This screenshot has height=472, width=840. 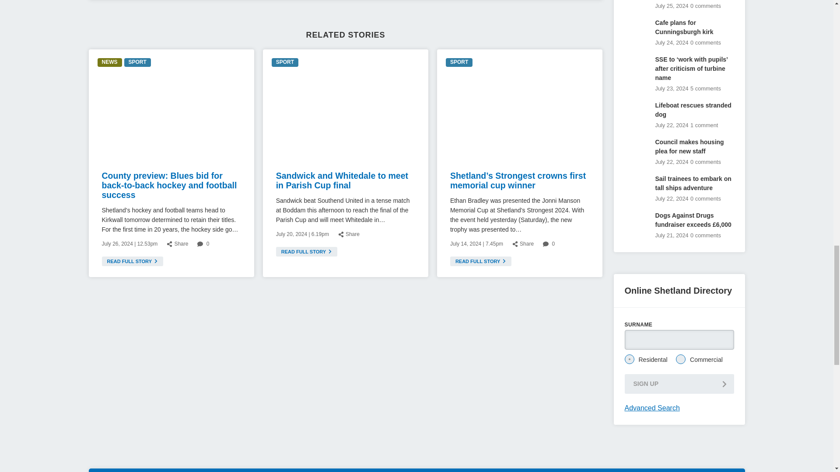 What do you see at coordinates (137, 62) in the screenshot?
I see `SPORT` at bounding box center [137, 62].